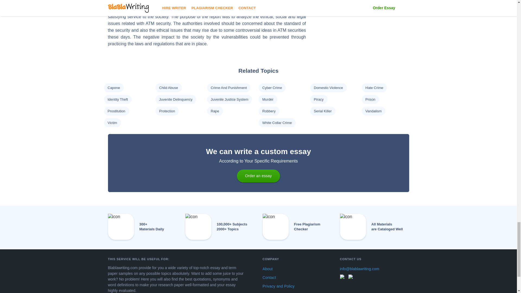  What do you see at coordinates (113, 88) in the screenshot?
I see `Capone` at bounding box center [113, 88].